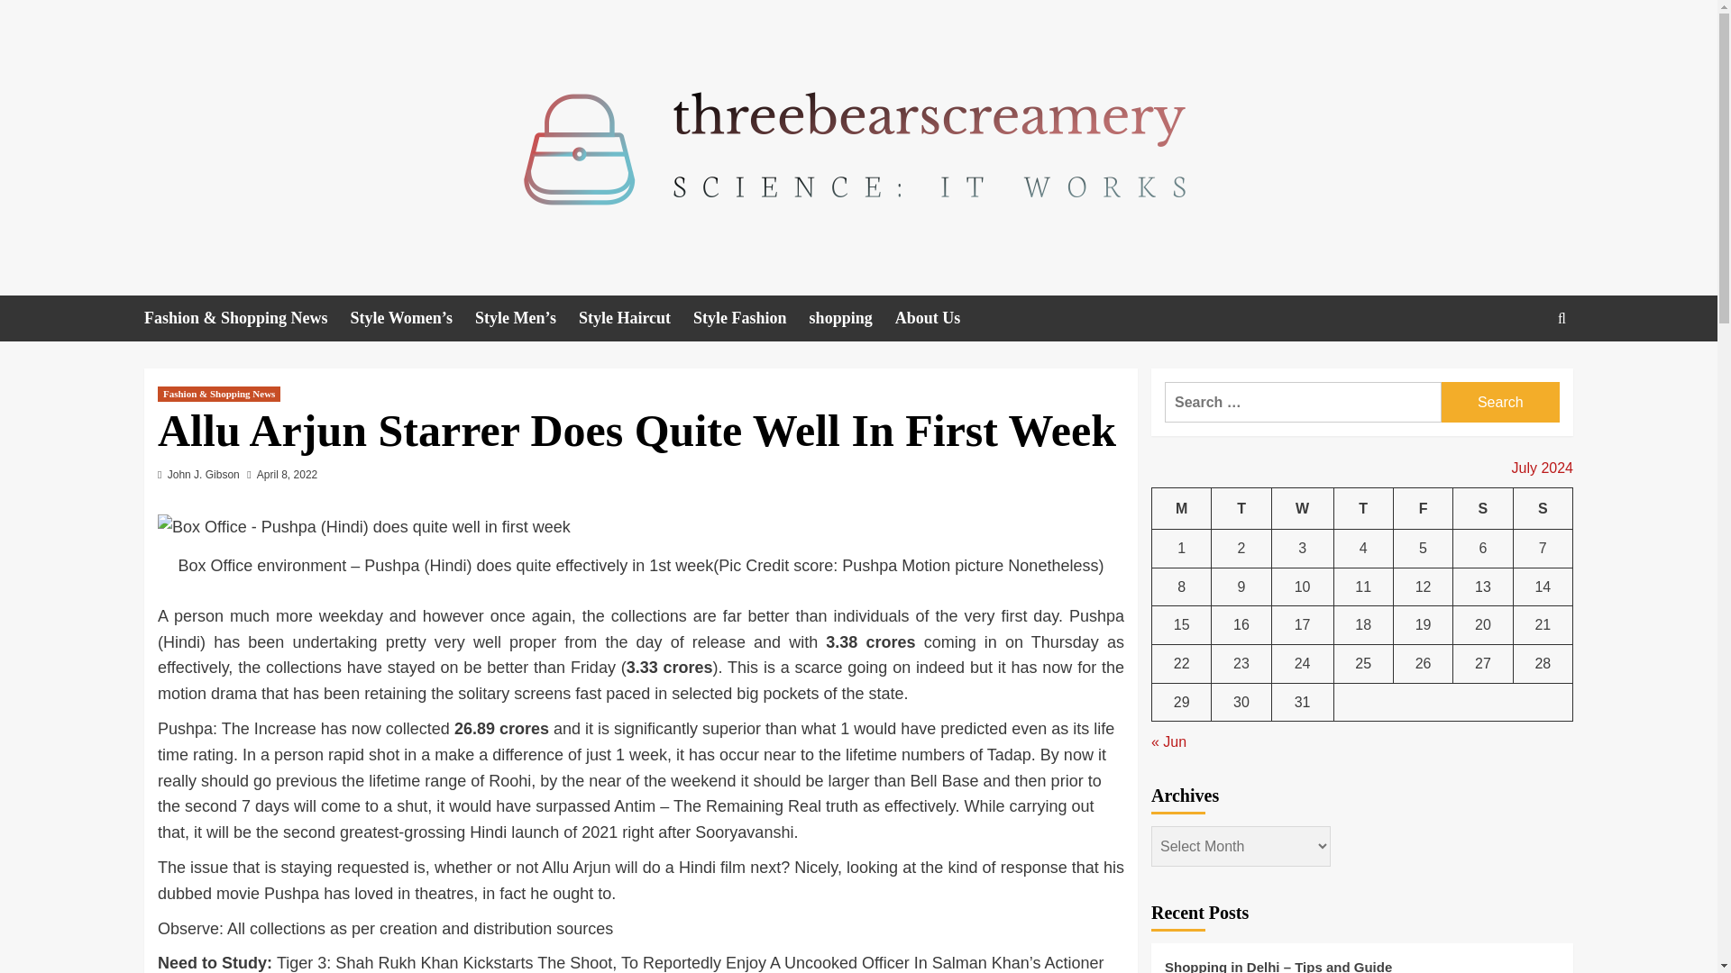 This screenshot has width=1731, height=973. What do you see at coordinates (1483, 508) in the screenshot?
I see `Saturday` at bounding box center [1483, 508].